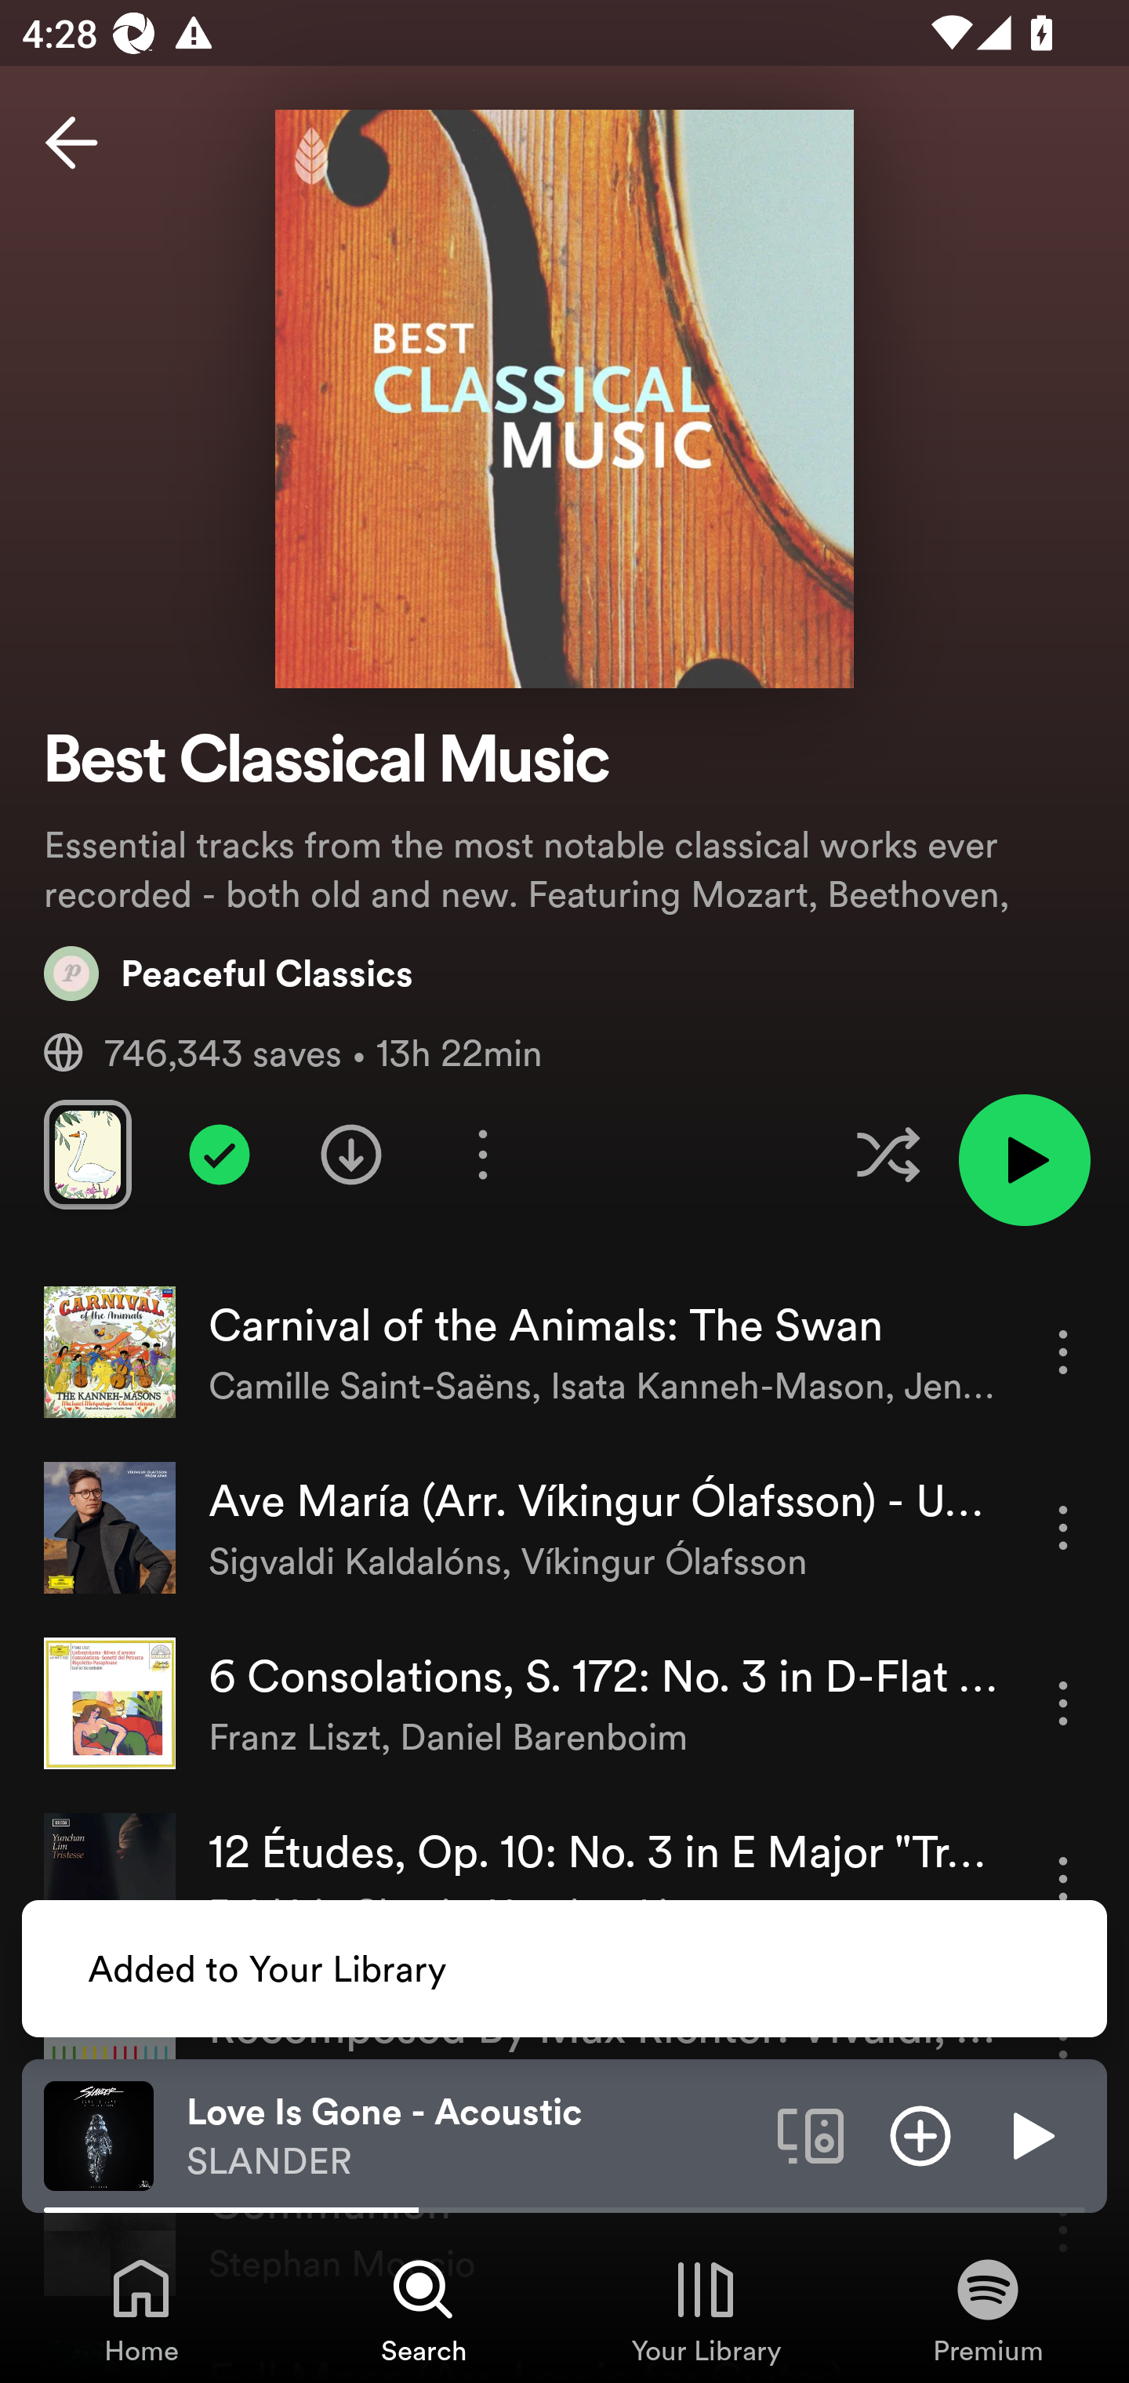 Image resolution: width=1129 pixels, height=2383 pixels. What do you see at coordinates (87, 1154) in the screenshot?
I see `Swipe through previews of tracks in this playlist.` at bounding box center [87, 1154].